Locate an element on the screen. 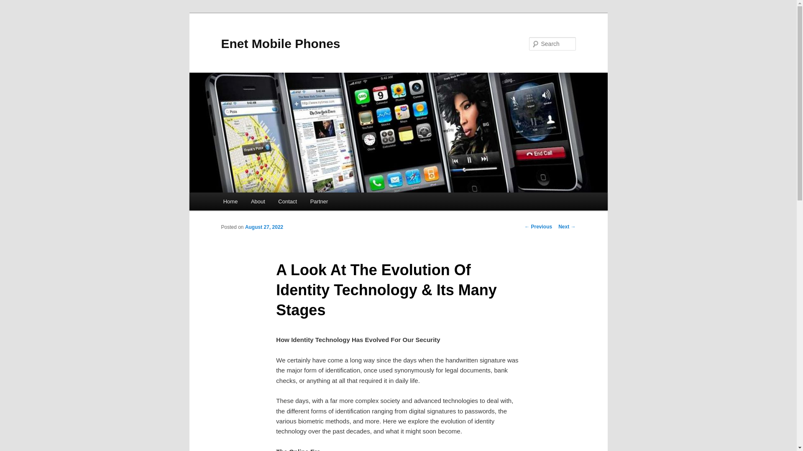 The height and width of the screenshot is (451, 803). About is located at coordinates (258, 201).